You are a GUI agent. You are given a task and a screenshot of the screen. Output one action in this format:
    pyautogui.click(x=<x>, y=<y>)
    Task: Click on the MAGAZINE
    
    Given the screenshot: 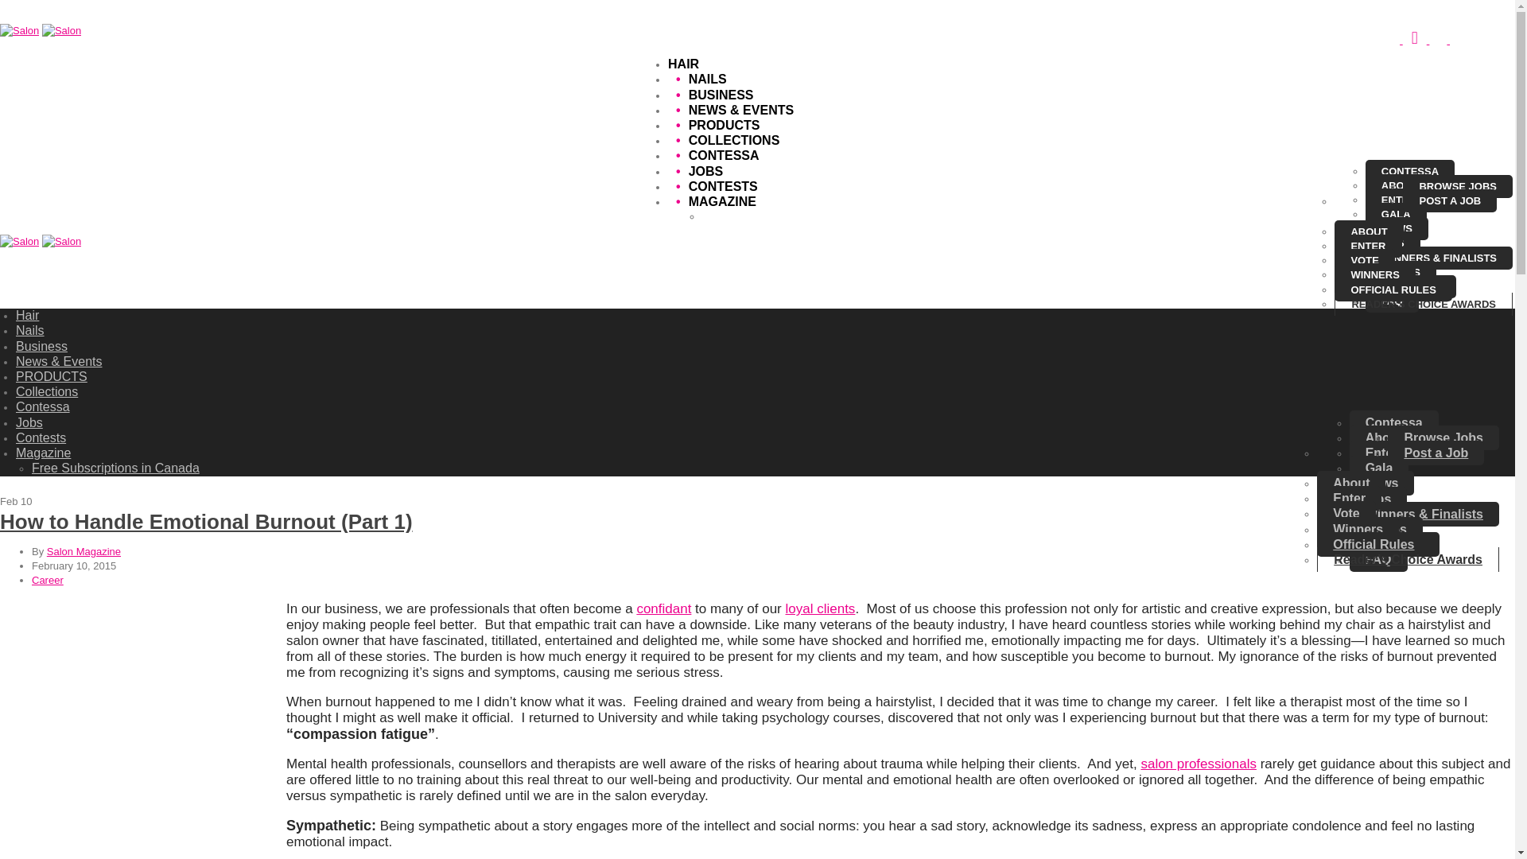 What is the action you would take?
    pyautogui.click(x=712, y=202)
    